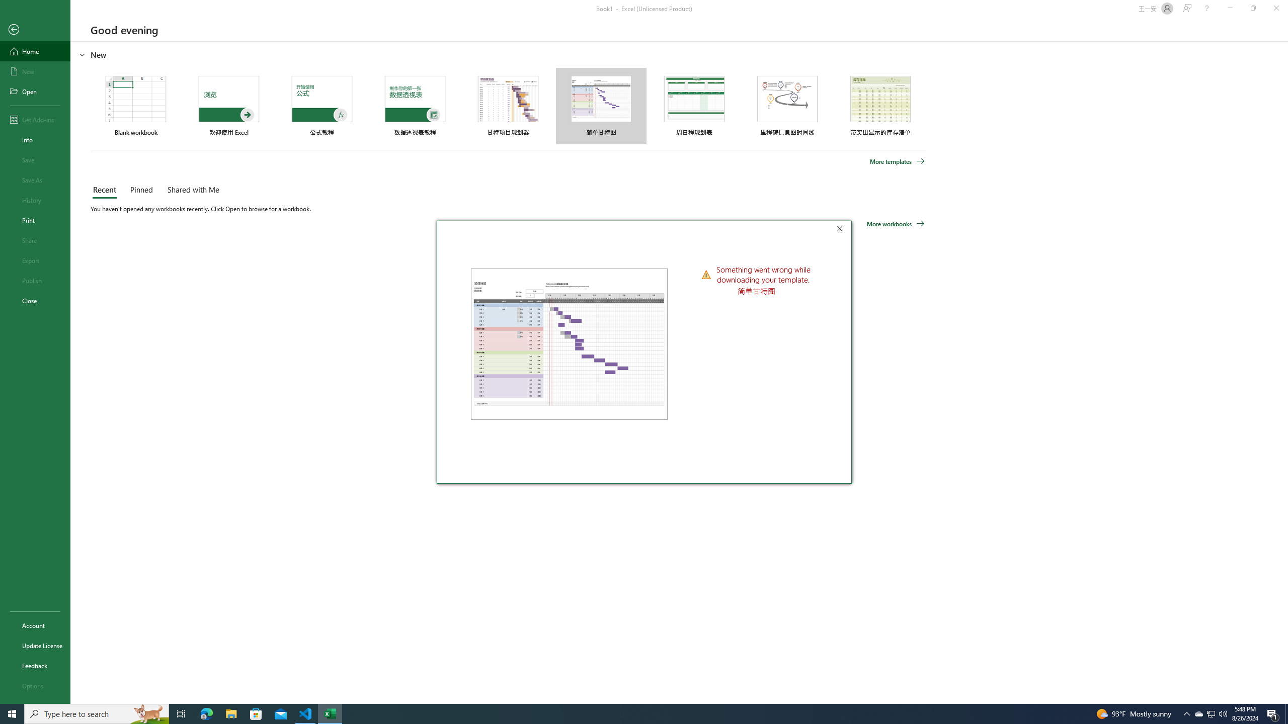 Image resolution: width=1288 pixels, height=724 pixels. I want to click on Visual Studio Code - 1 running window, so click(898, 161).